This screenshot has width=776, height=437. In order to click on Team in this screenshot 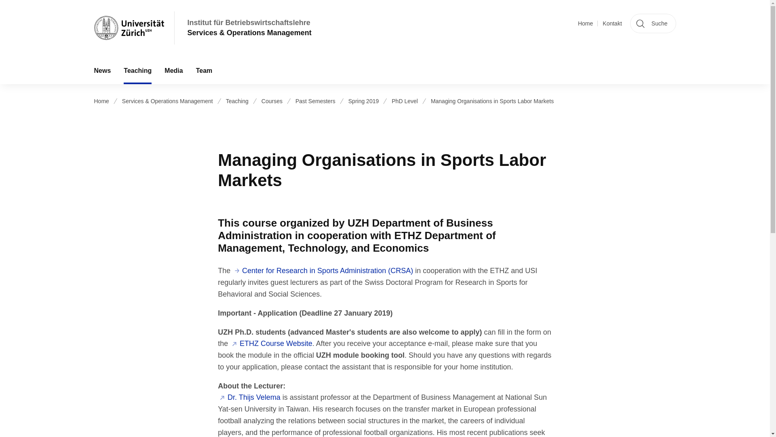, I will do `click(204, 70)`.